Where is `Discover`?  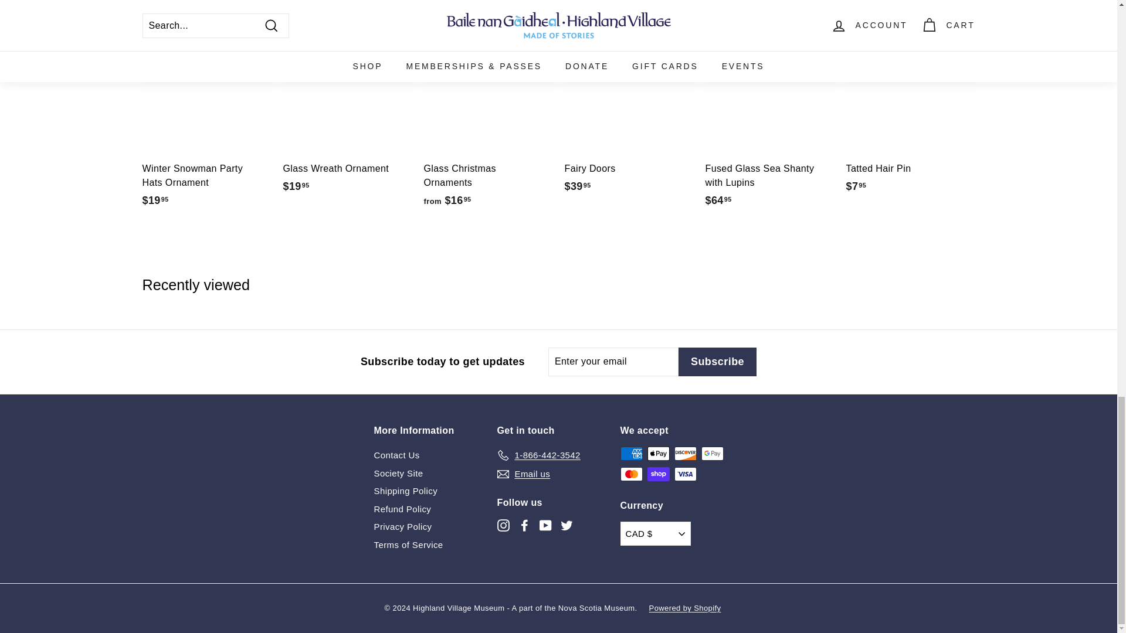 Discover is located at coordinates (686, 454).